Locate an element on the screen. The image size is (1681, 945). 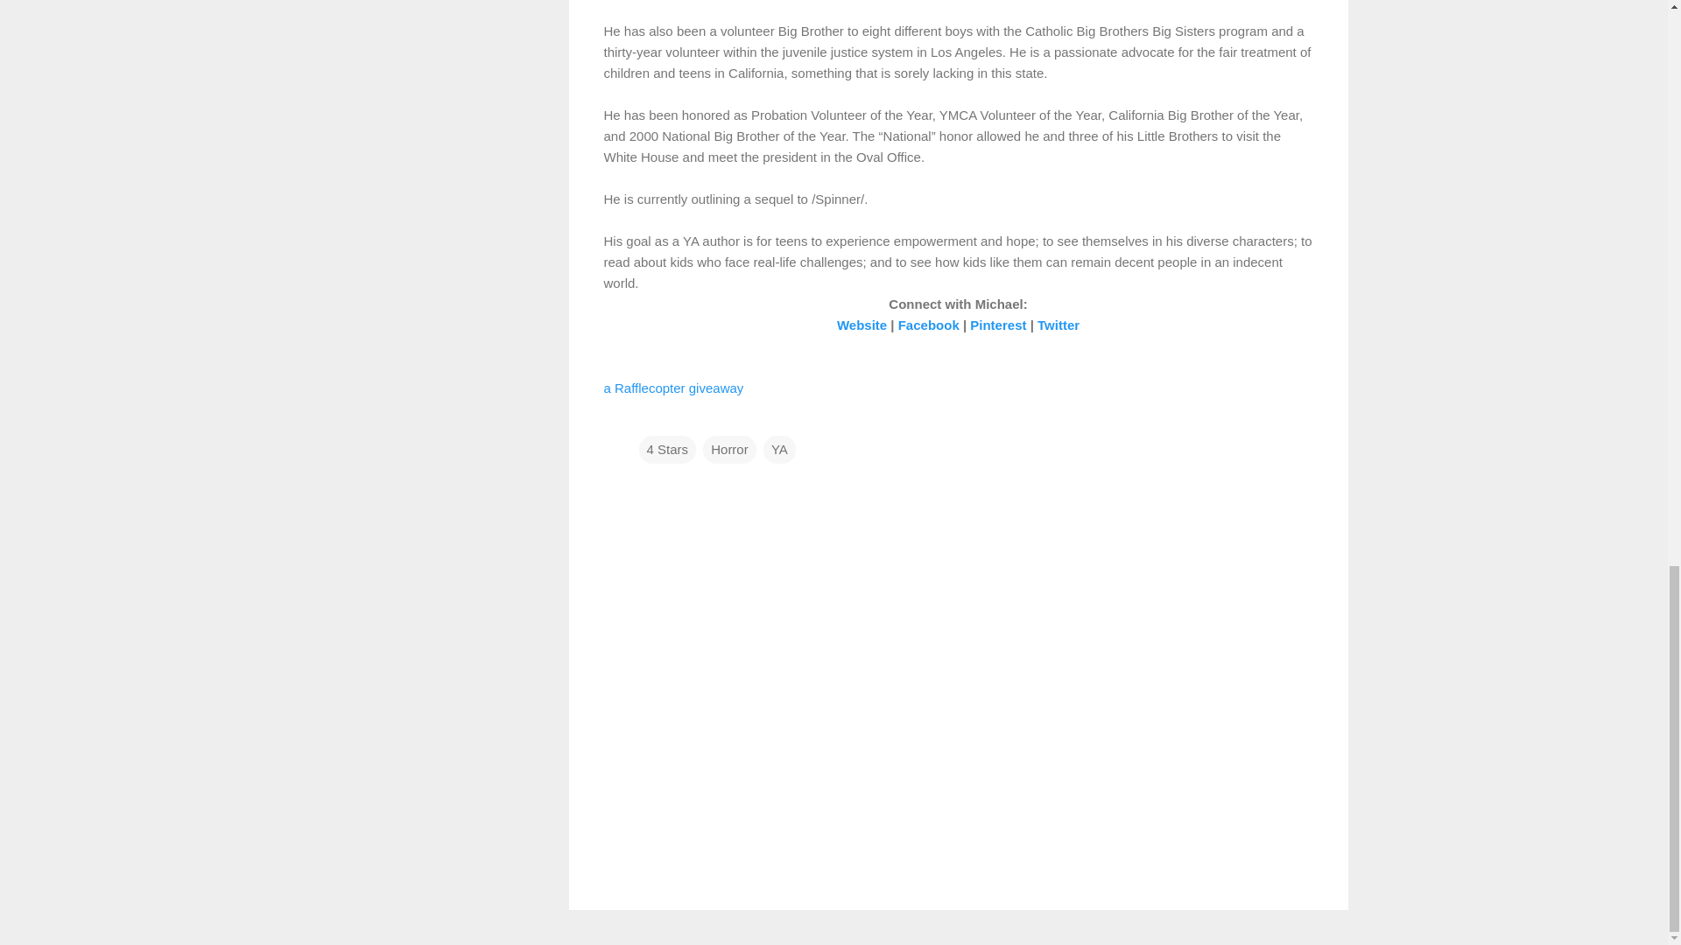
Website is located at coordinates (862, 325).